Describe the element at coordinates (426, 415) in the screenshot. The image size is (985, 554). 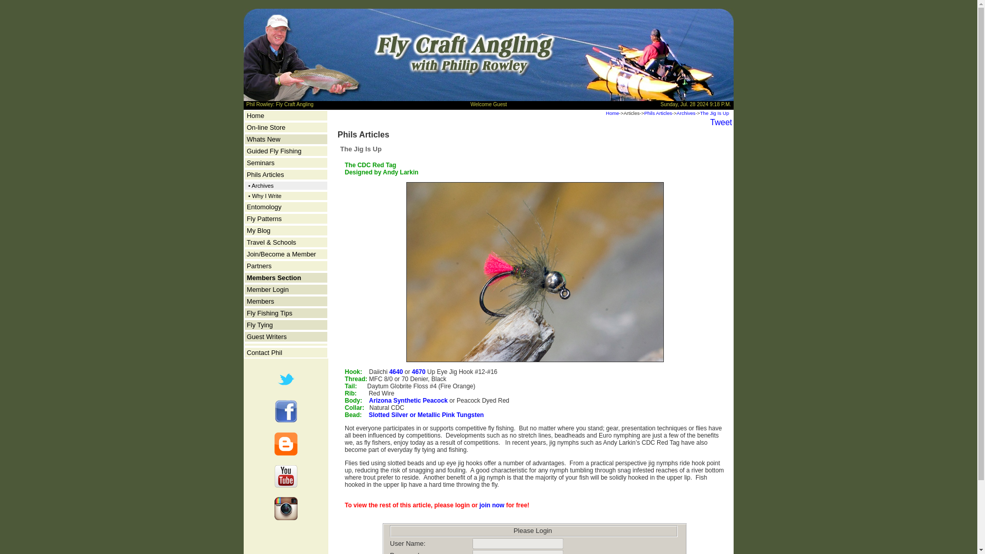
I see `Slotted Silver or Metallic Pink Tungsten` at that location.